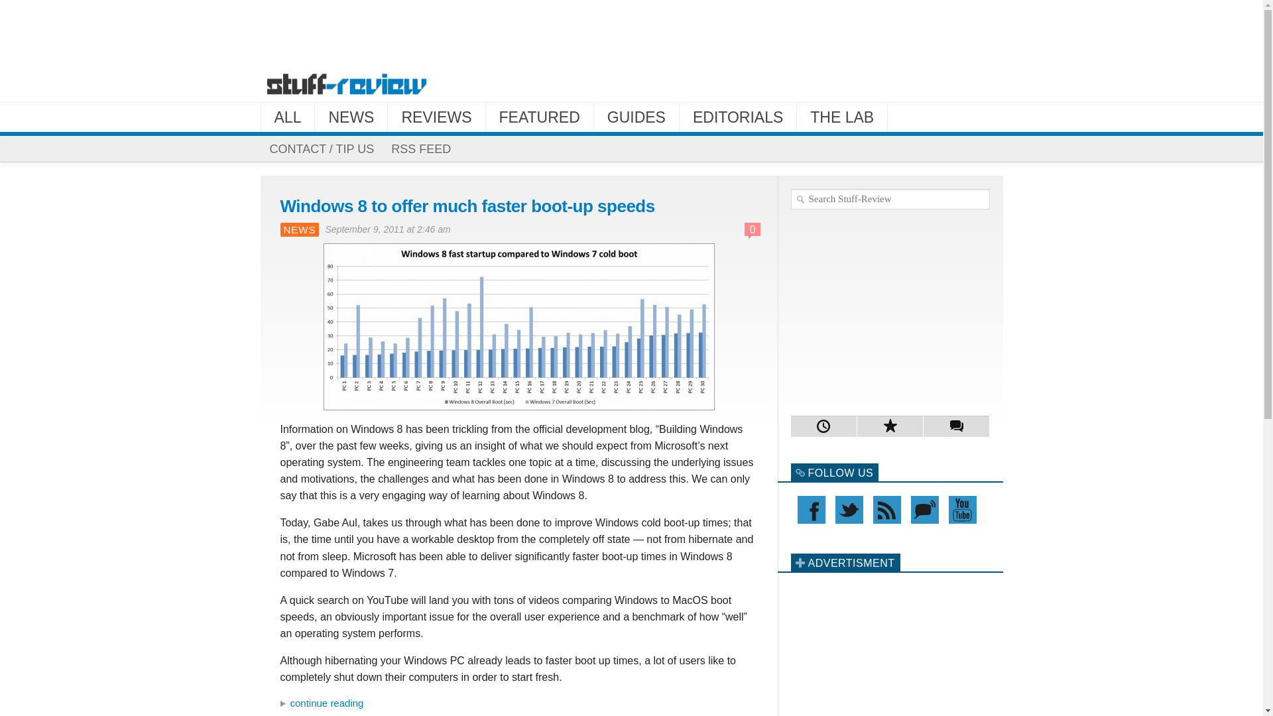 Image resolution: width=1273 pixels, height=716 pixels. What do you see at coordinates (753, 229) in the screenshot?
I see `0` at bounding box center [753, 229].